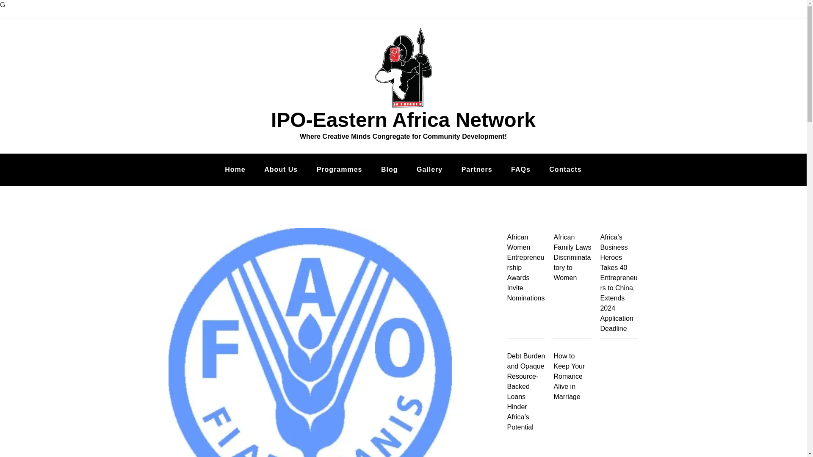 The image size is (813, 457). What do you see at coordinates (403, 120) in the screenshot?
I see `IPO-Eastern Africa Network` at bounding box center [403, 120].